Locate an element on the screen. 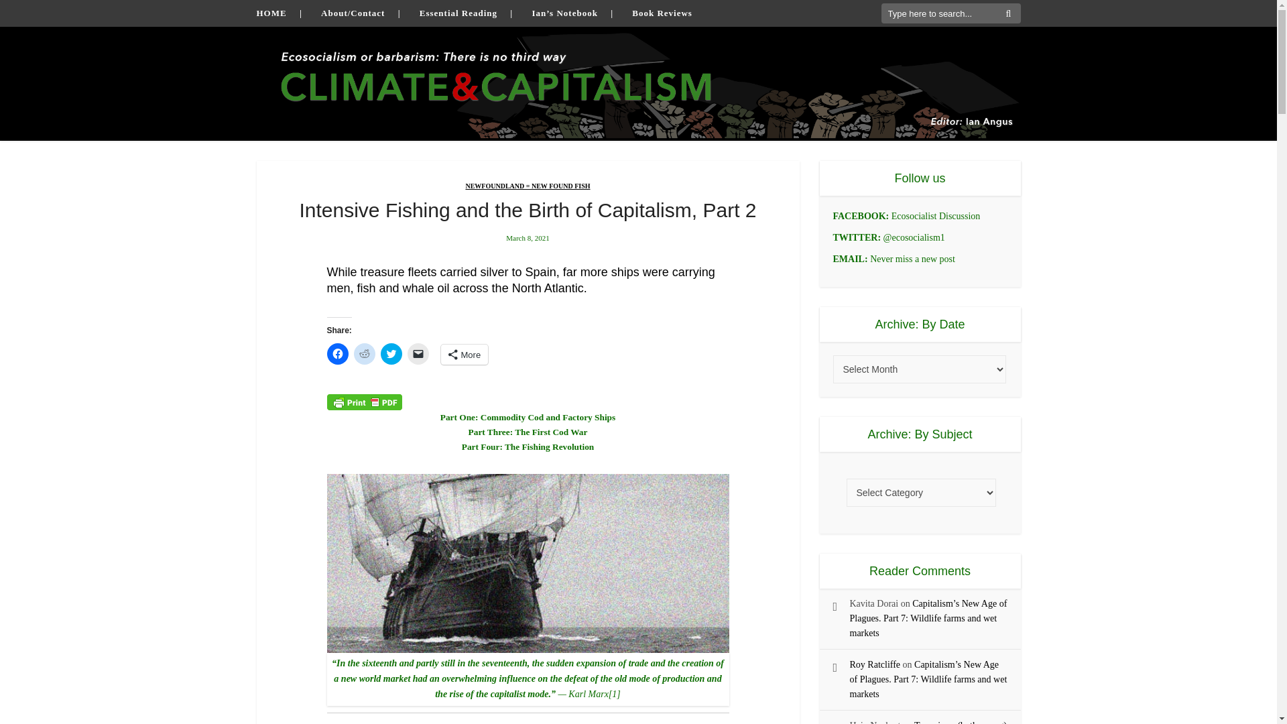 The image size is (1287, 724). Click to share on Facebook is located at coordinates (338, 354).